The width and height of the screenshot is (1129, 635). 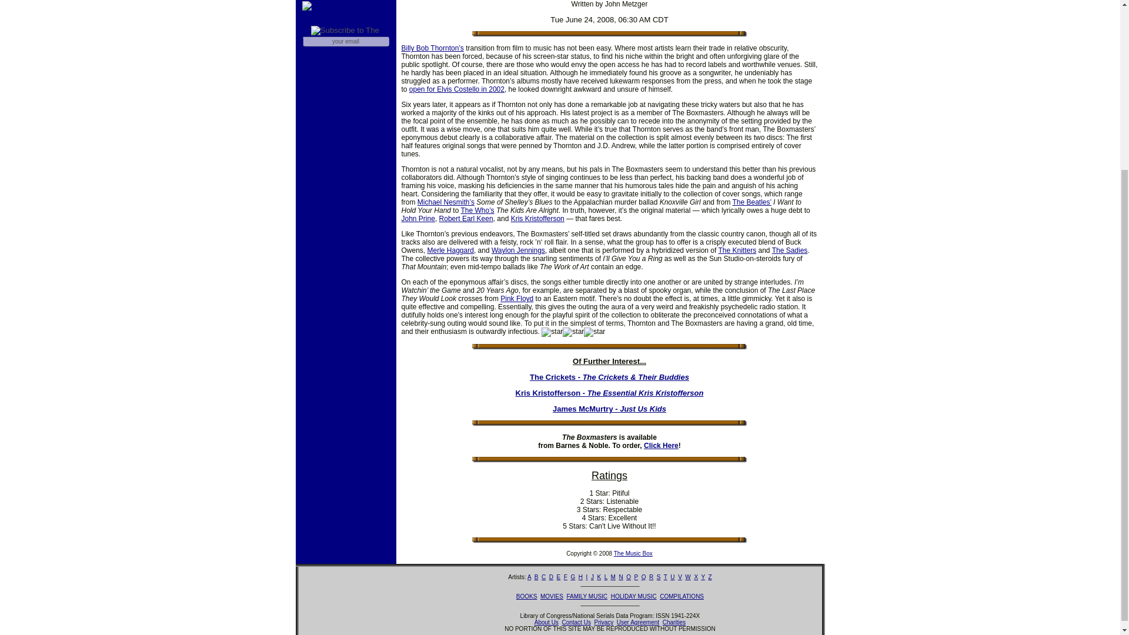 What do you see at coordinates (417, 219) in the screenshot?
I see `John Prine` at bounding box center [417, 219].